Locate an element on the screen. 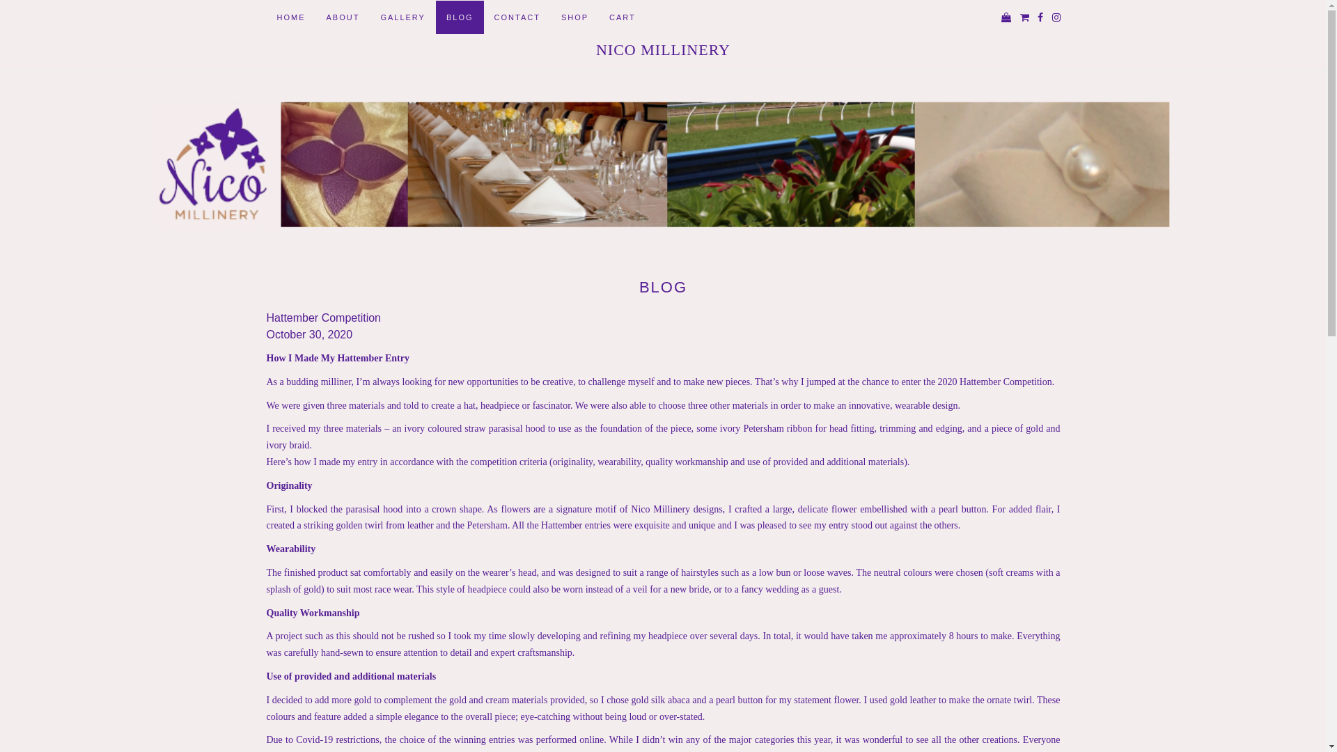 This screenshot has width=1337, height=752. NICO MILLINERY is located at coordinates (663, 49).